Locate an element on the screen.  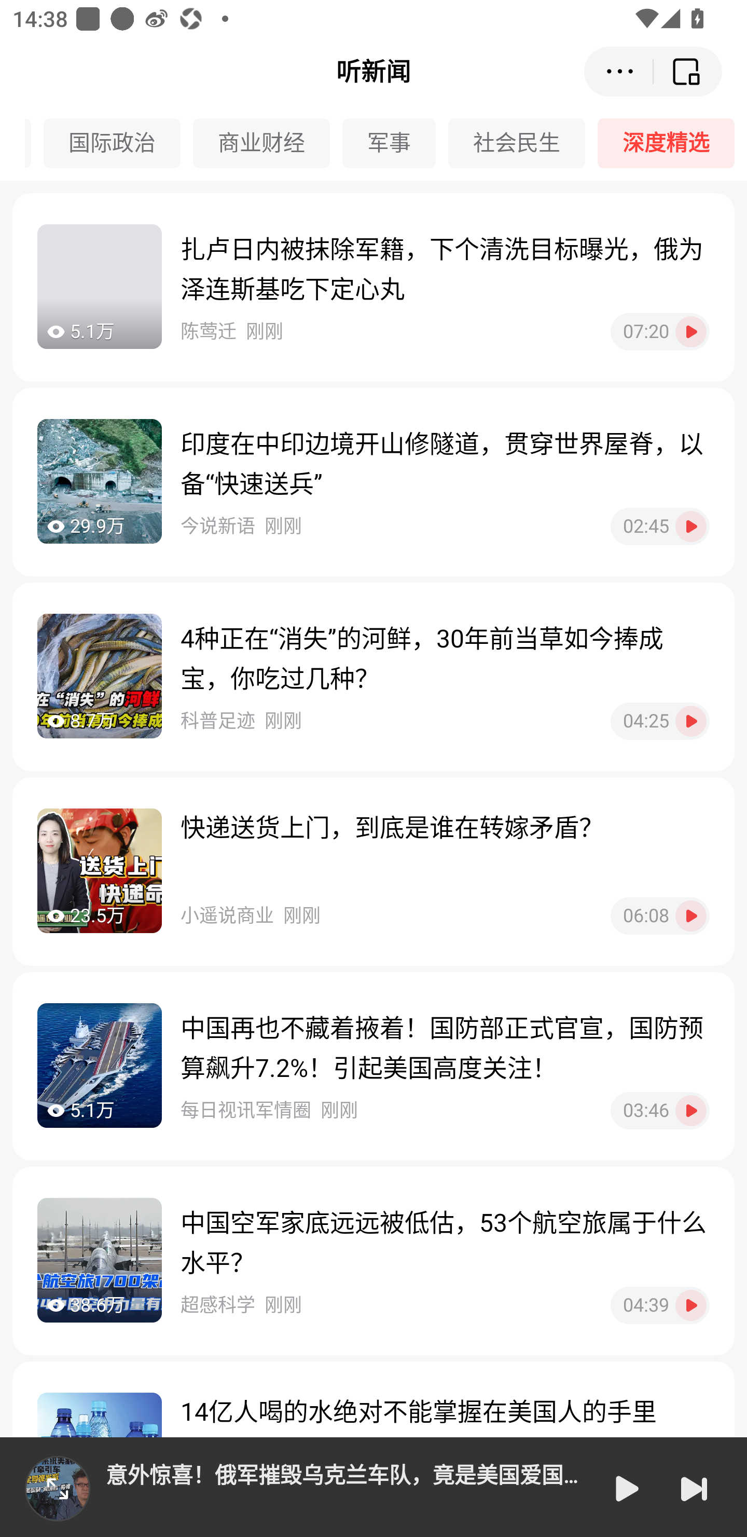
播放 is located at coordinates (626, 1488).